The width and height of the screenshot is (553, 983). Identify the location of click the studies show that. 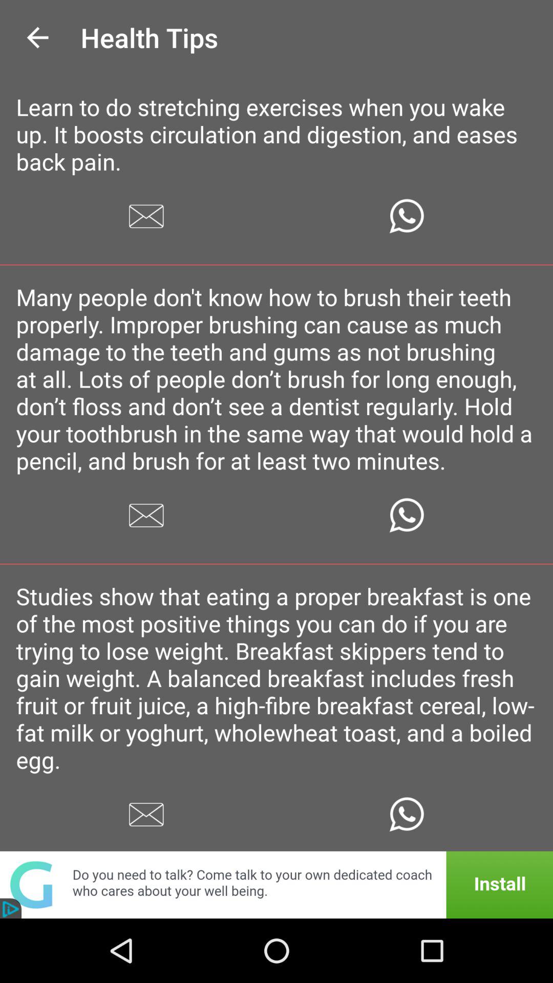
(276, 678).